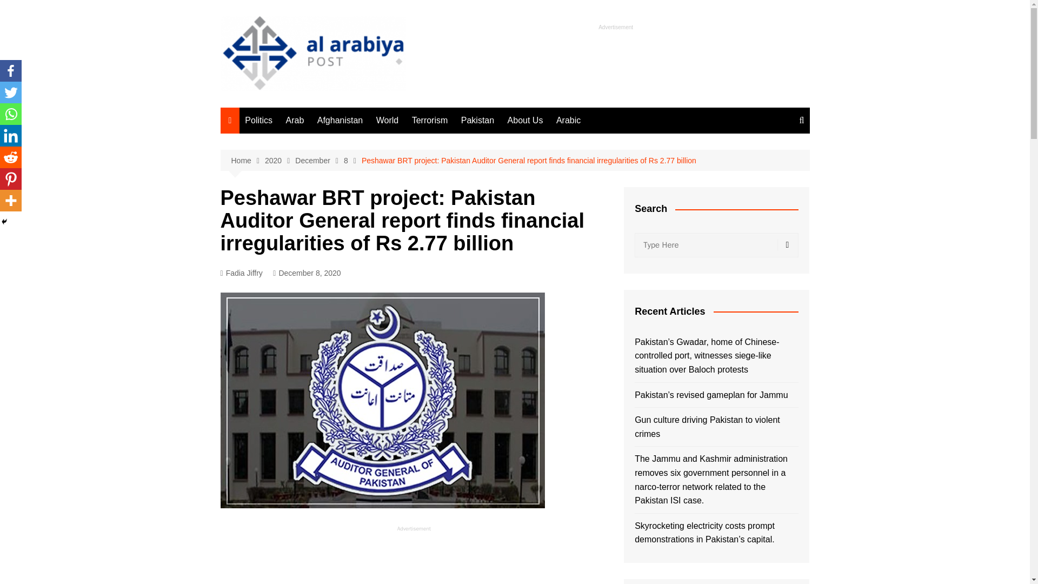  Describe the element at coordinates (306, 273) in the screenshot. I see `December 8, 2020` at that location.